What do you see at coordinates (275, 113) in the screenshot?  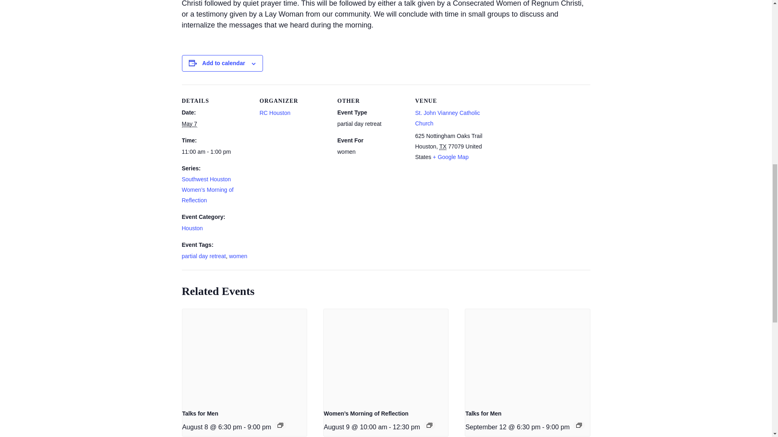 I see `RC Houston` at bounding box center [275, 113].